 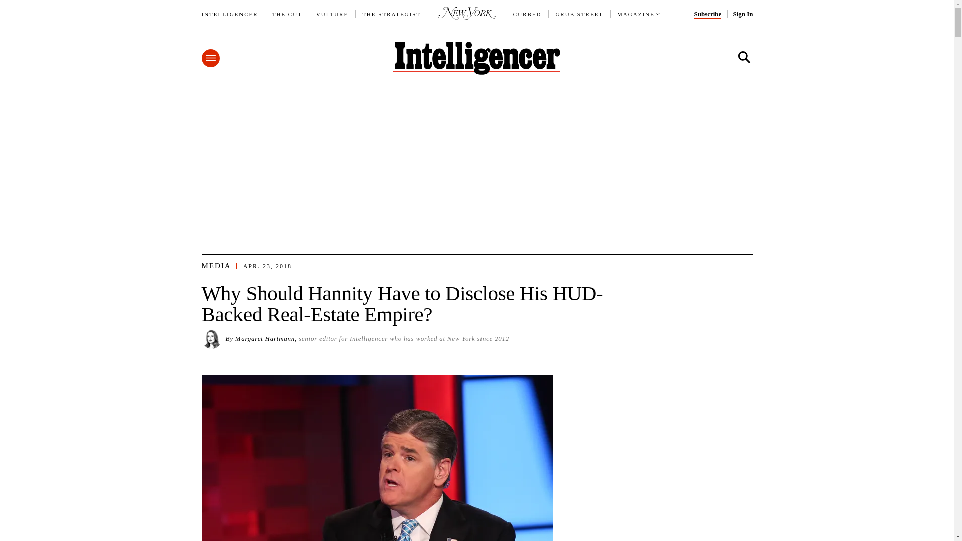 I want to click on THE CUT, so click(x=287, y=14).